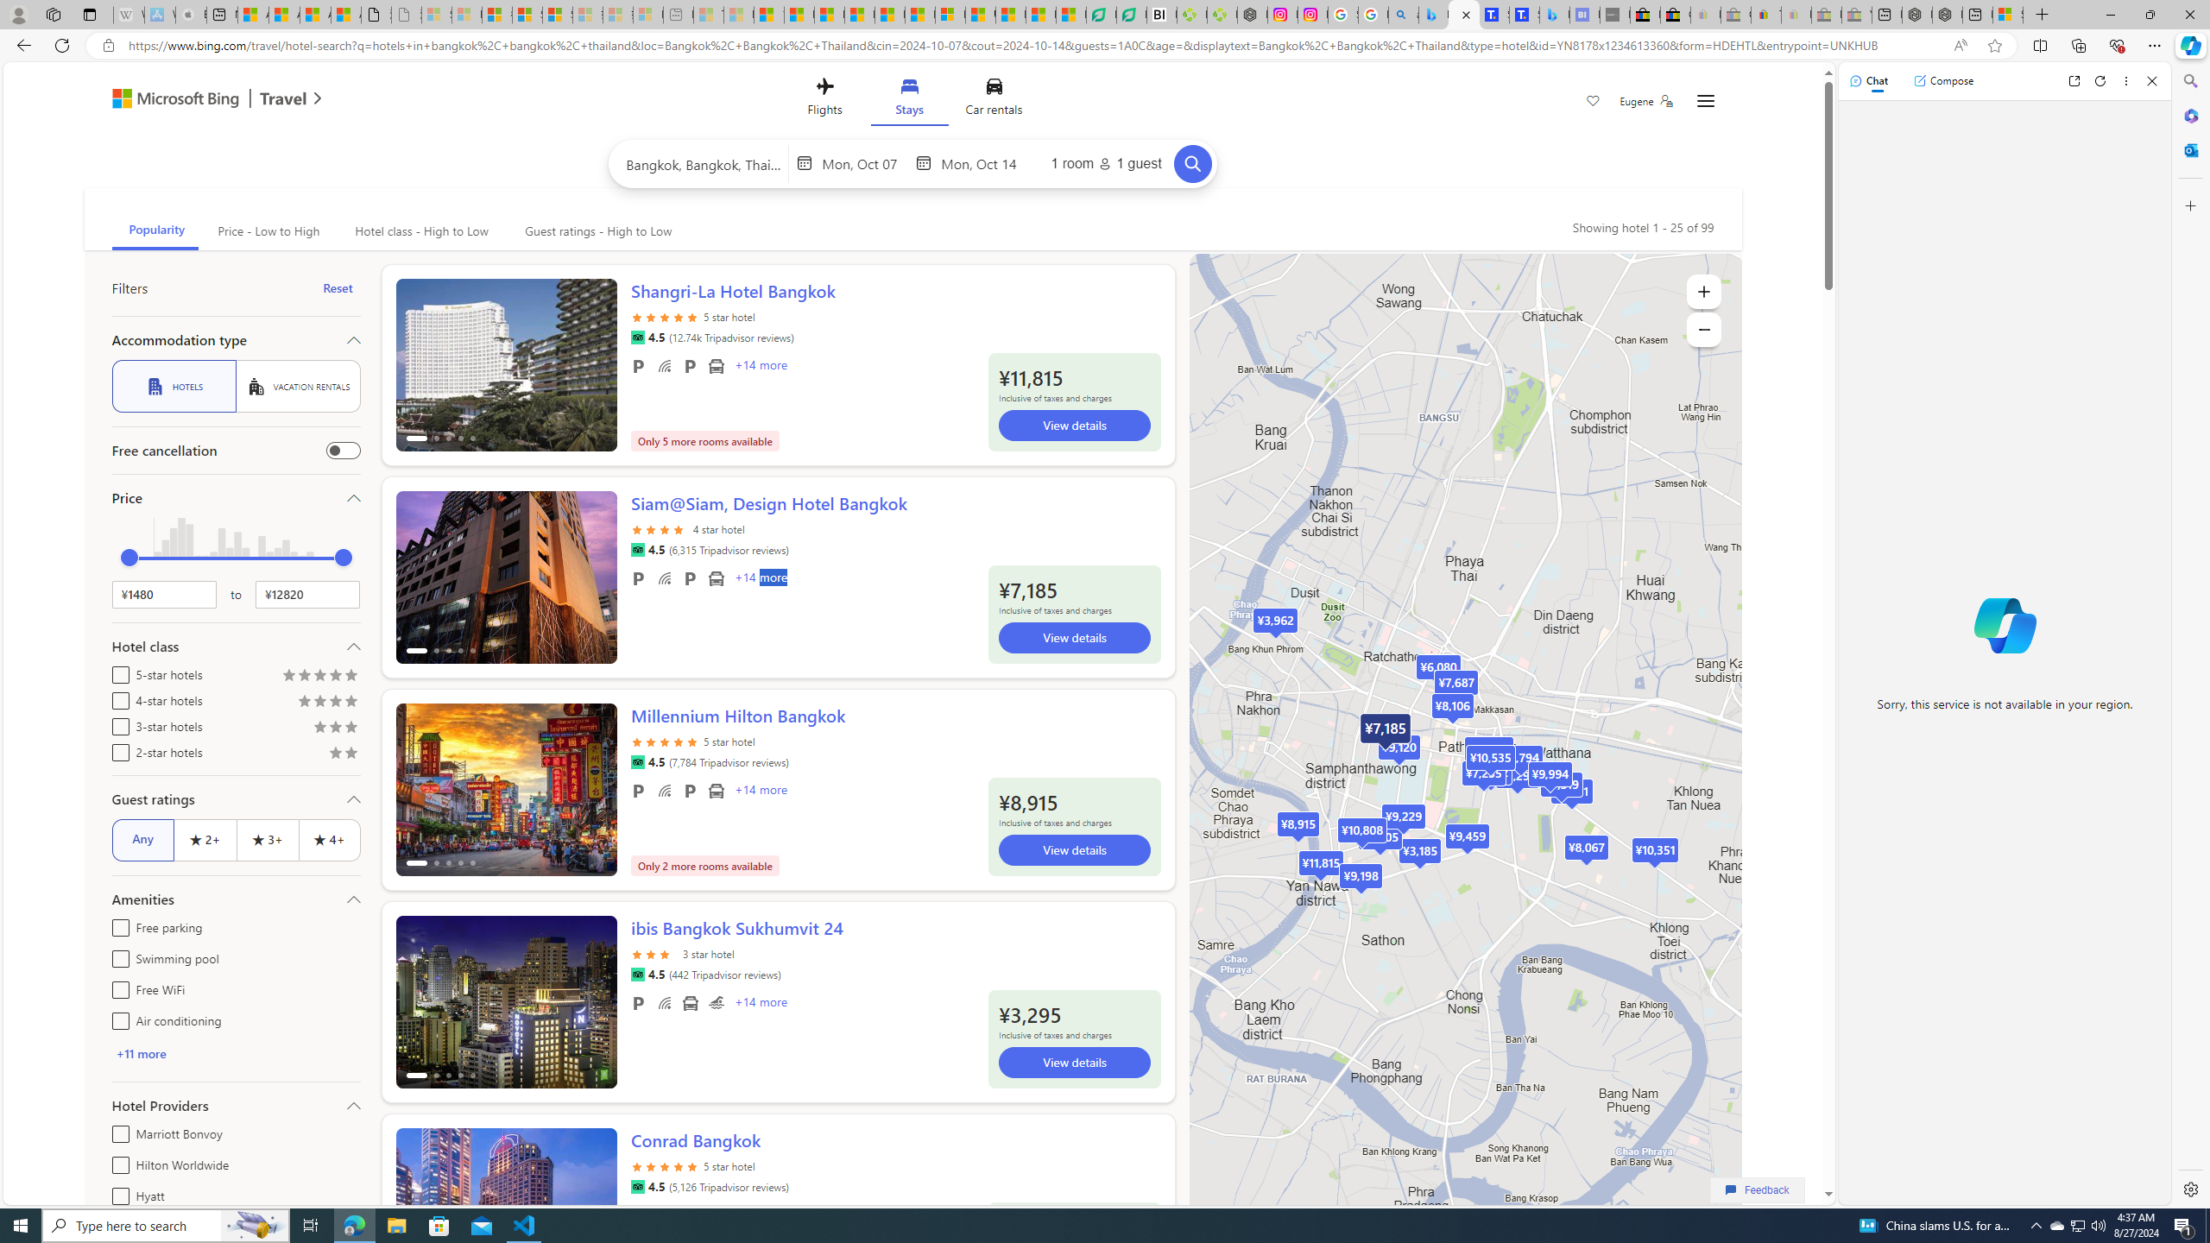 The height and width of the screenshot is (1243, 2210). I want to click on Free parking, so click(639, 1003).